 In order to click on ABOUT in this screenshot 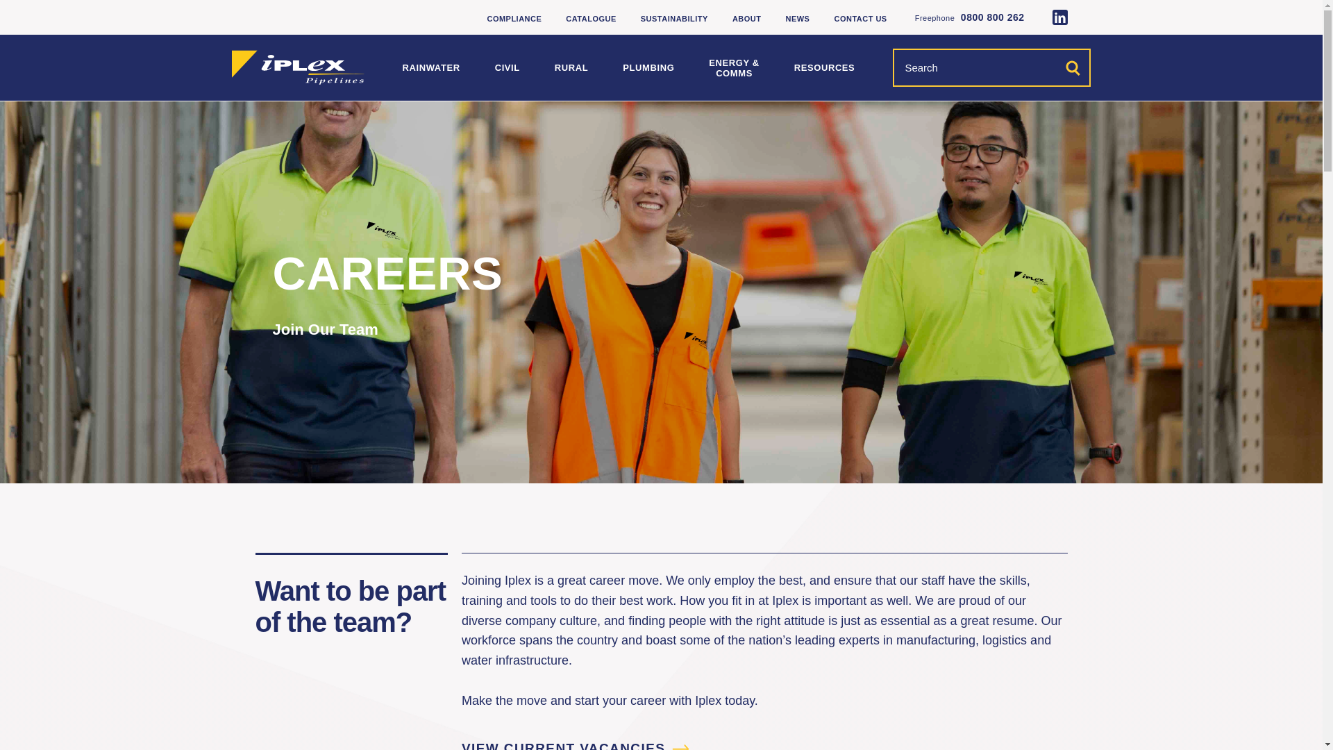, I will do `click(746, 18)`.